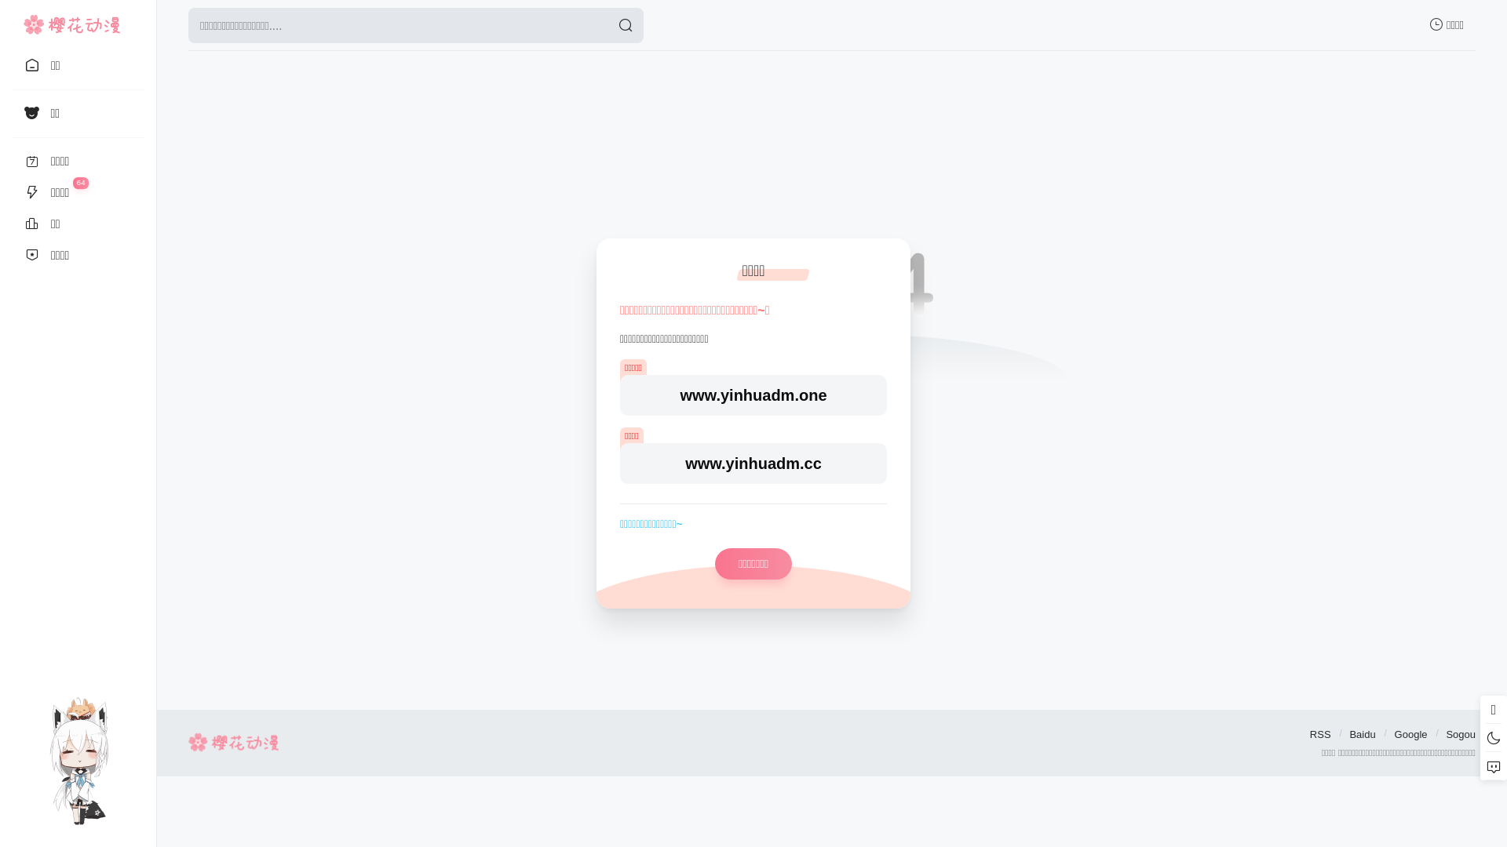  Describe the element at coordinates (1363, 734) in the screenshot. I see `Baidu` at that location.